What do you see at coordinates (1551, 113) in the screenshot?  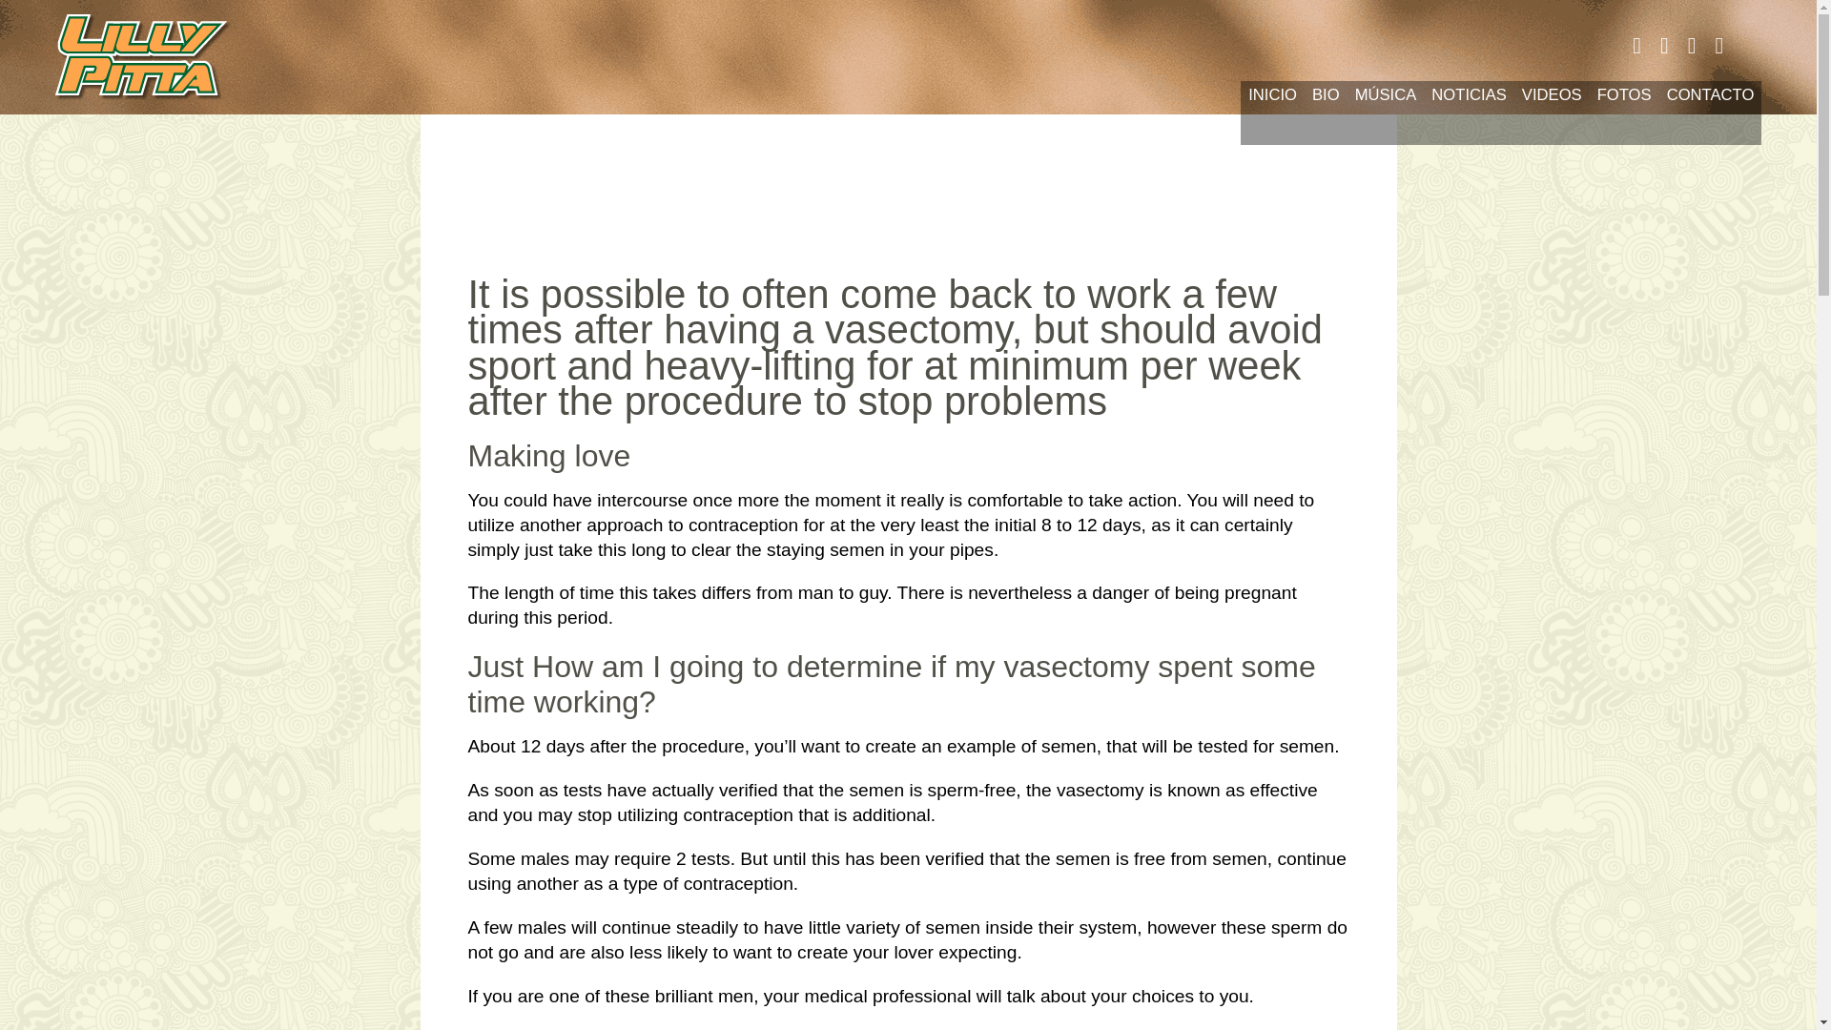 I see `VIDEOS` at bounding box center [1551, 113].